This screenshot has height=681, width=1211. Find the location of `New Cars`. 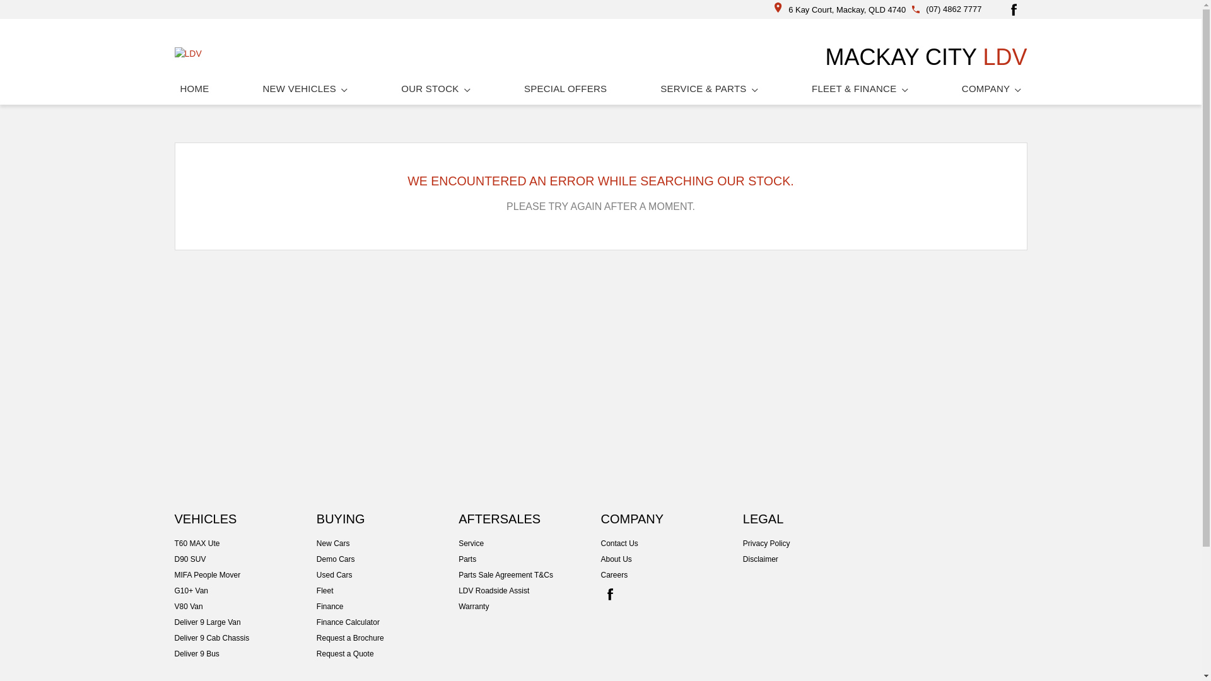

New Cars is located at coordinates (387, 544).